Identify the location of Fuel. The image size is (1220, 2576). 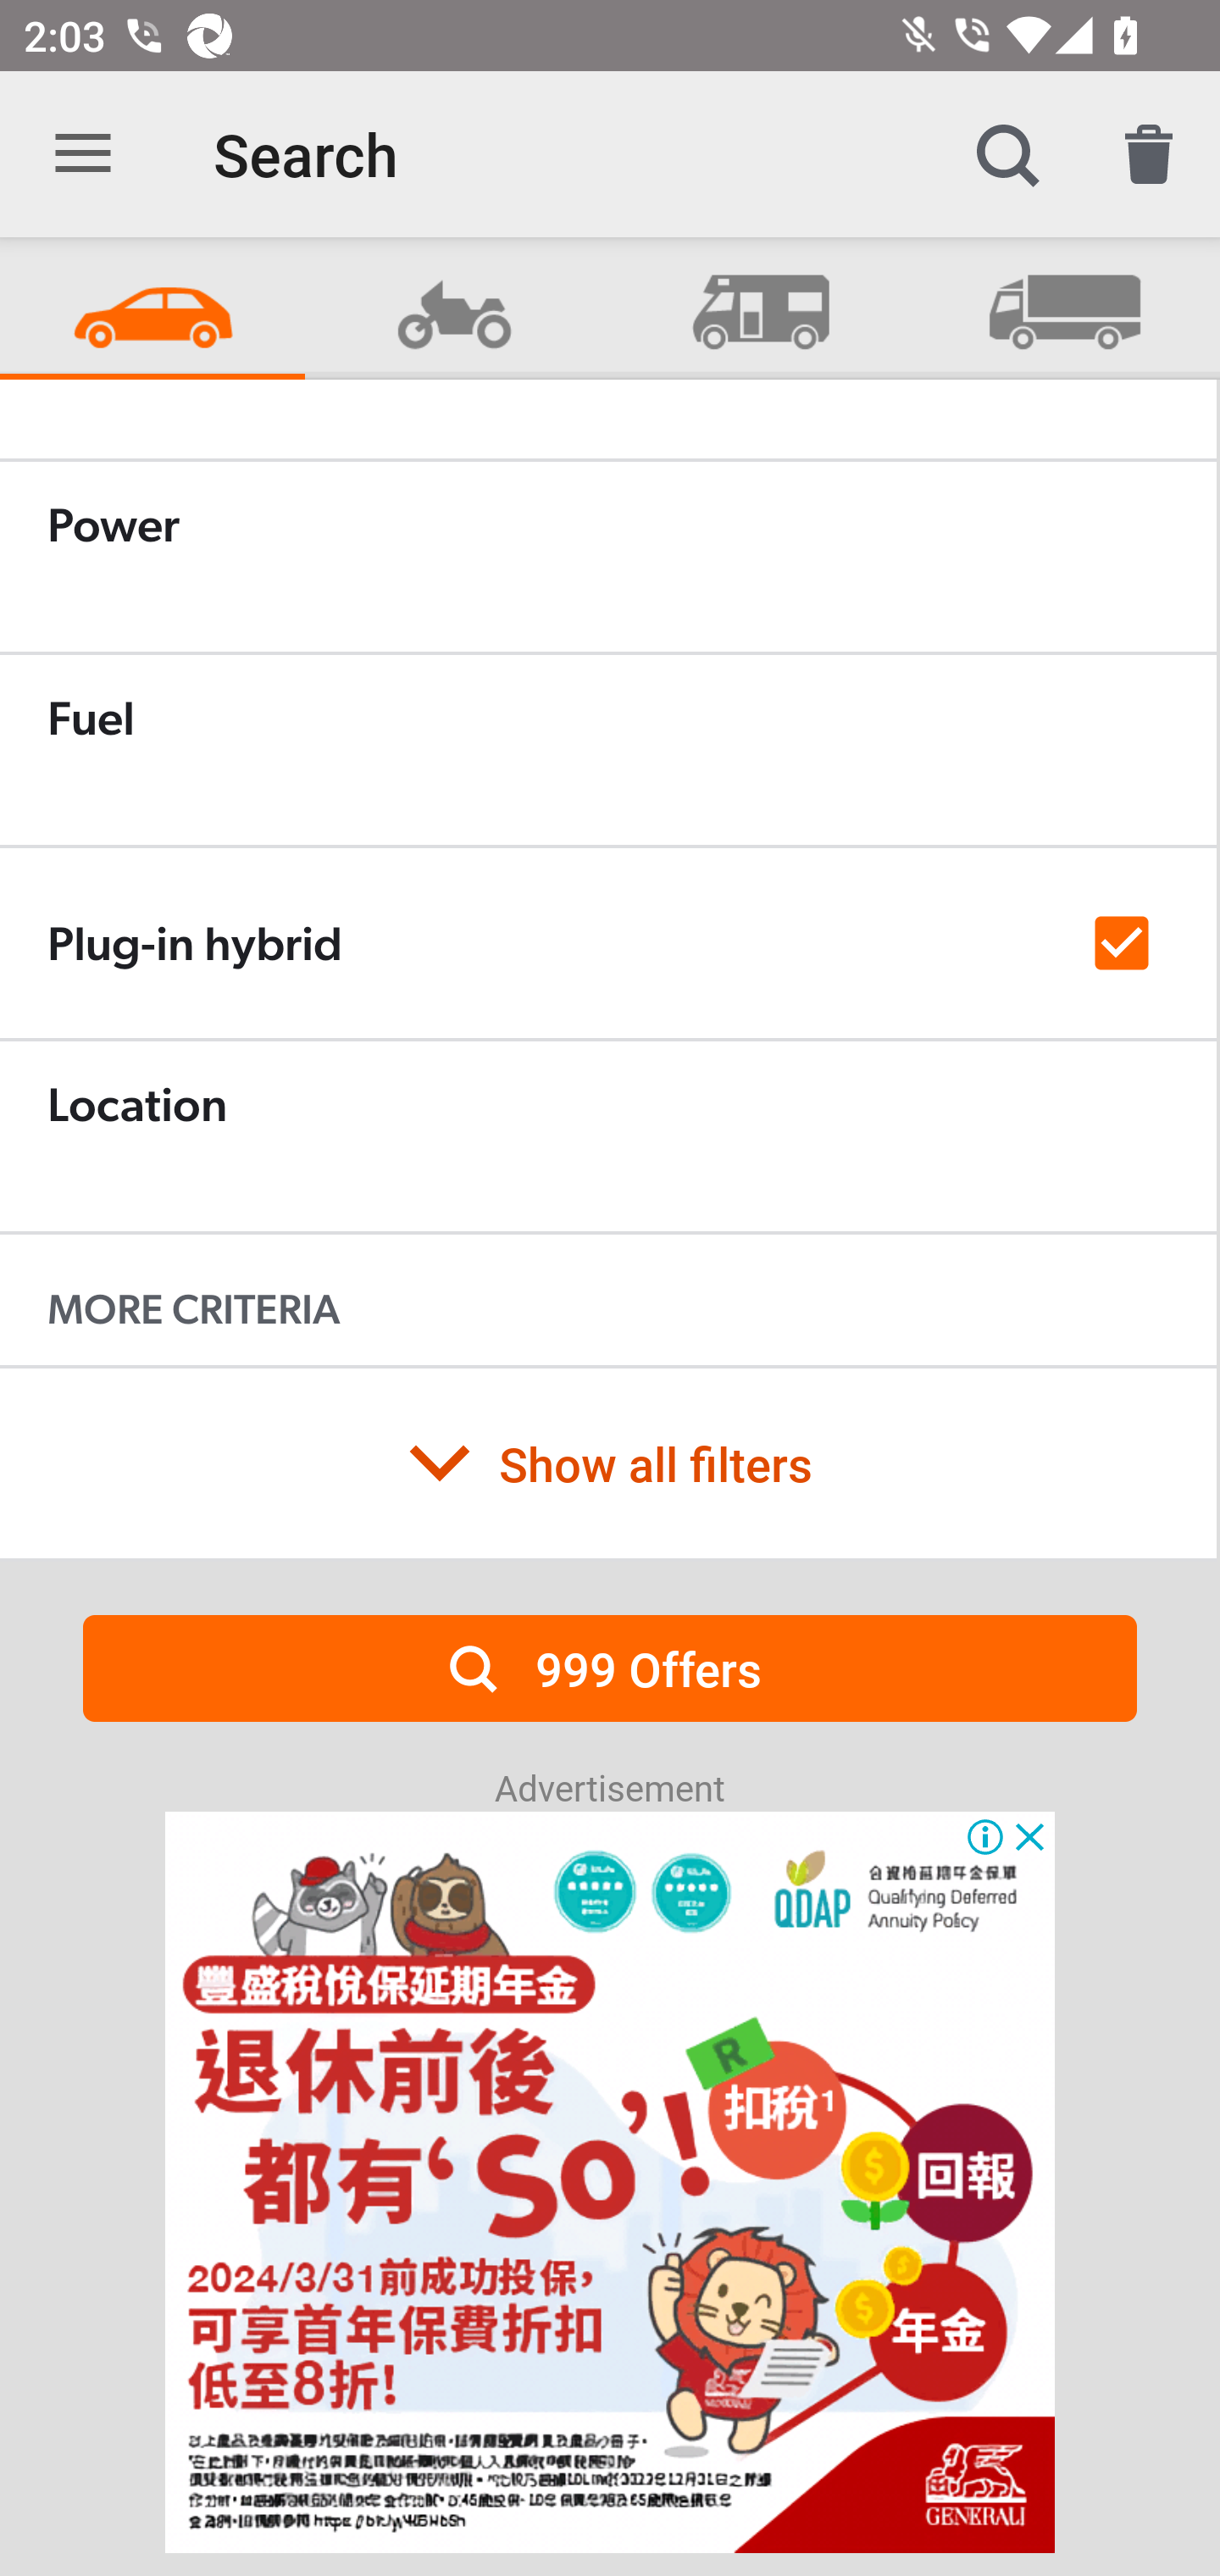
(608, 749).